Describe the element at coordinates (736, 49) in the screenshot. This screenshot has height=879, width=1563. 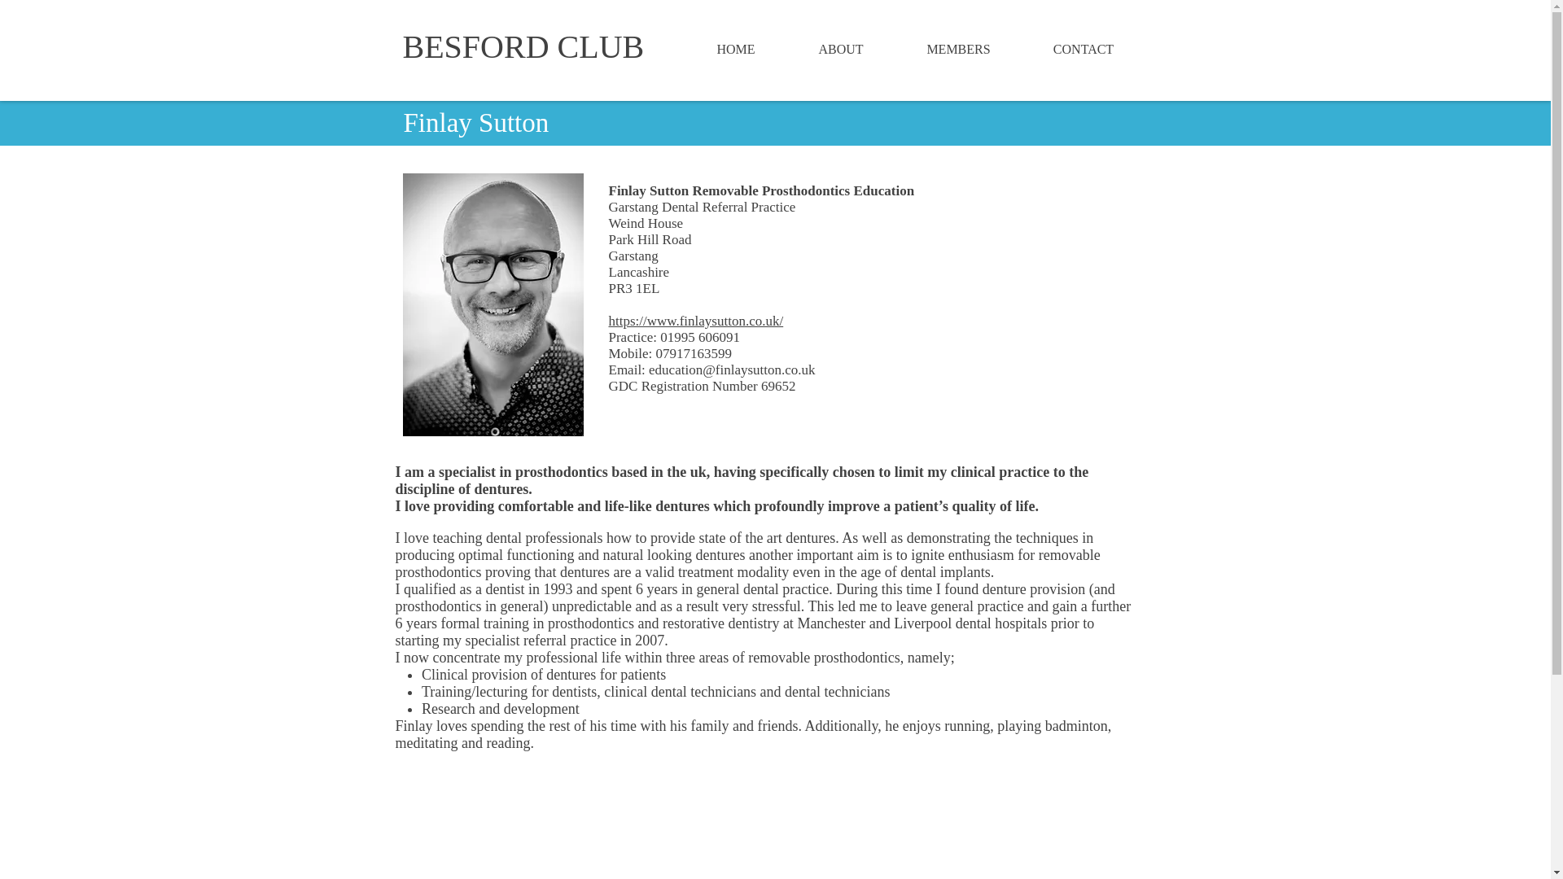
I see `HOME` at that location.